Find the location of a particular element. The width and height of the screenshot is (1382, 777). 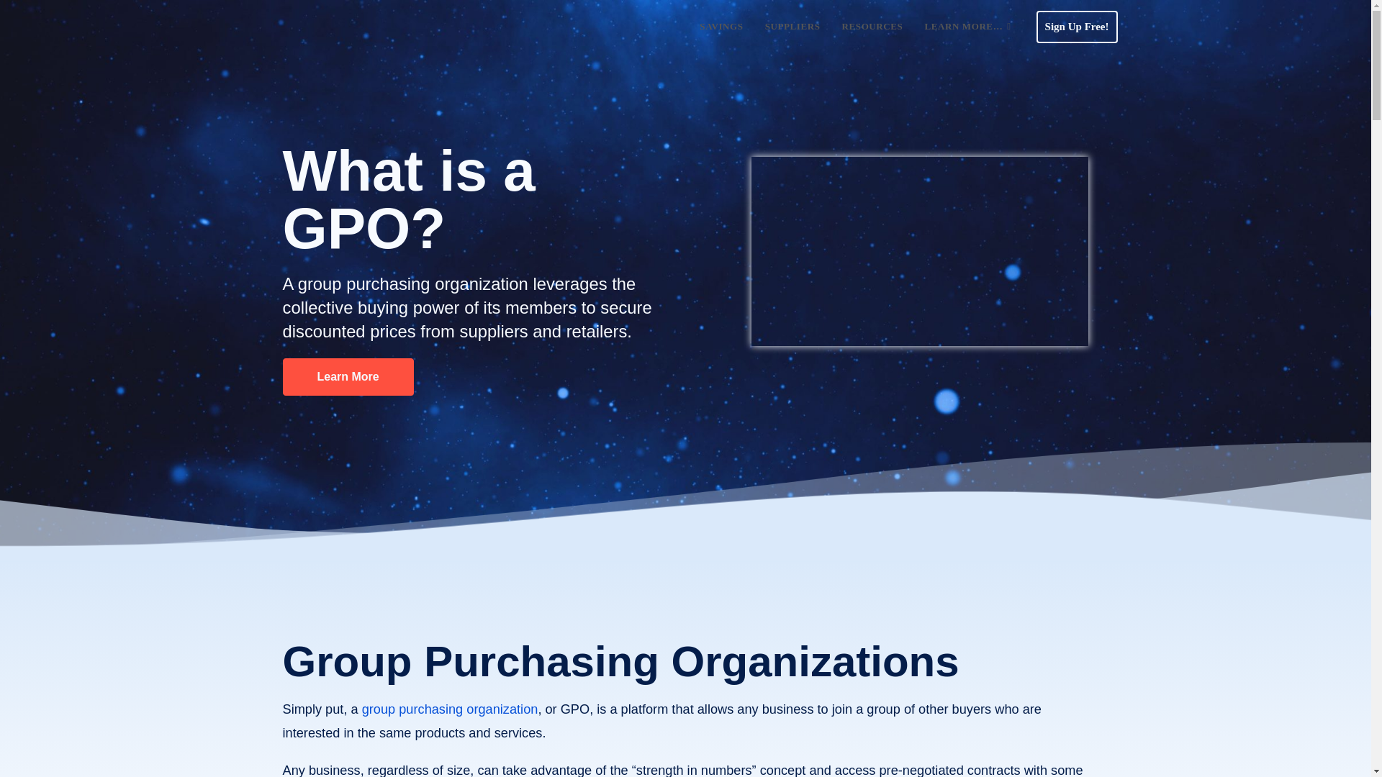

Sign Up Free! is located at coordinates (1077, 26).